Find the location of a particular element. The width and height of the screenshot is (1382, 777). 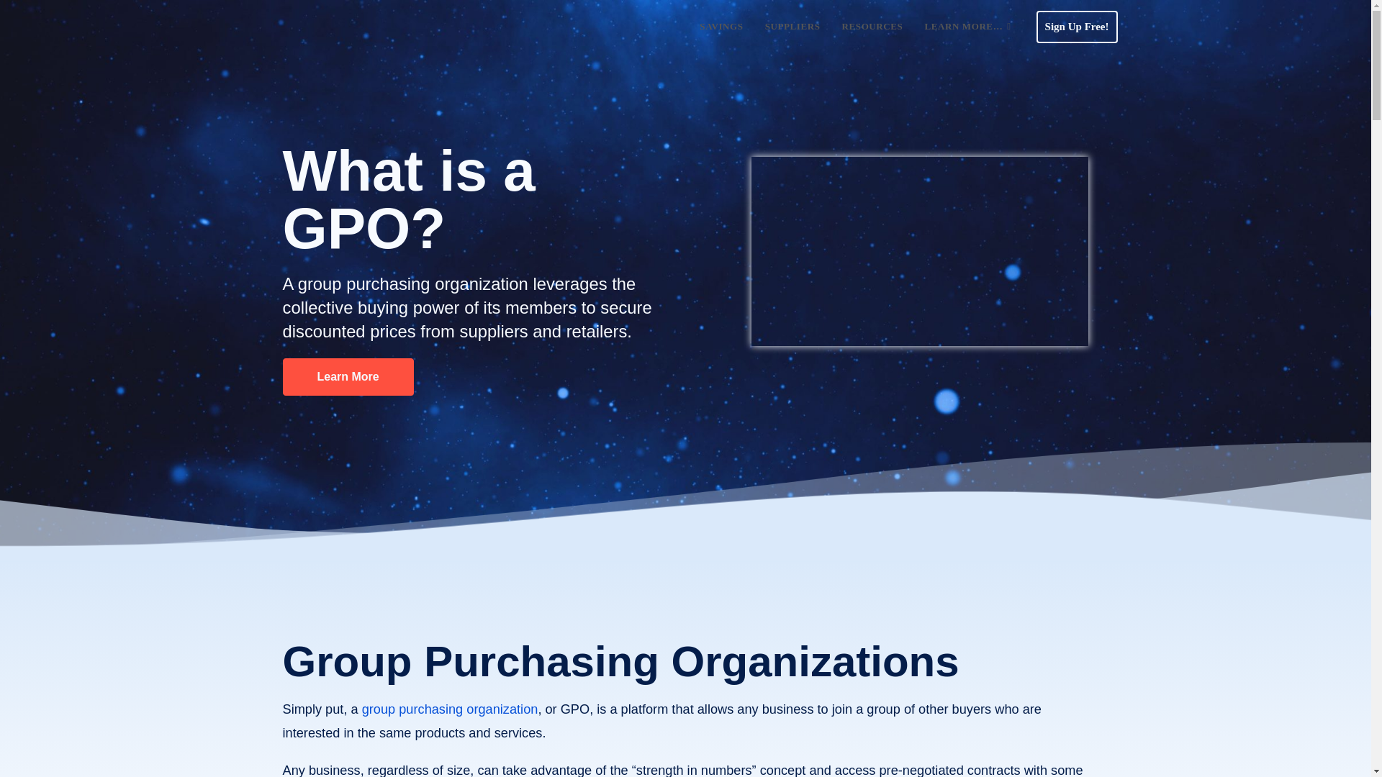

Sign Up Free! is located at coordinates (1077, 26).